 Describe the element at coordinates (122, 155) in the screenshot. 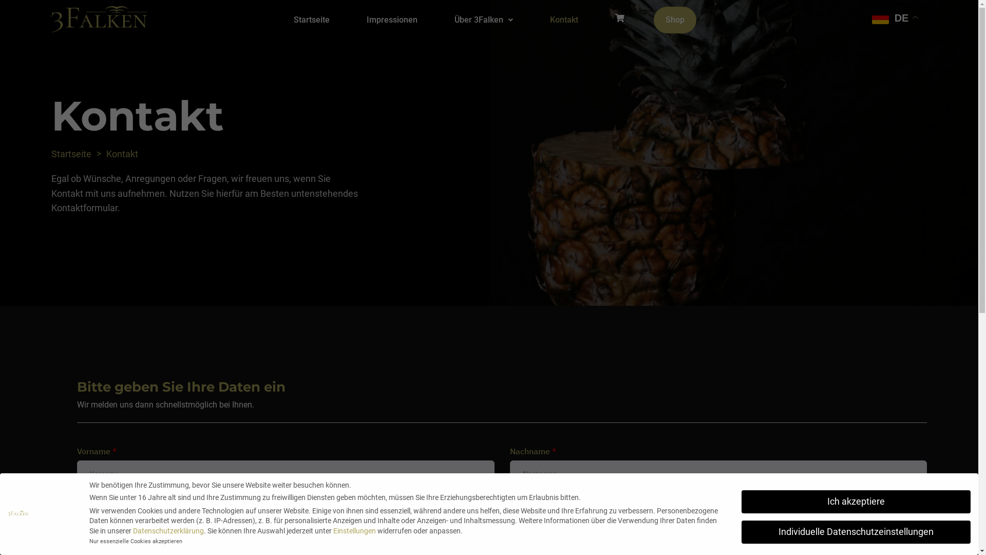

I see `Kontakt` at that location.